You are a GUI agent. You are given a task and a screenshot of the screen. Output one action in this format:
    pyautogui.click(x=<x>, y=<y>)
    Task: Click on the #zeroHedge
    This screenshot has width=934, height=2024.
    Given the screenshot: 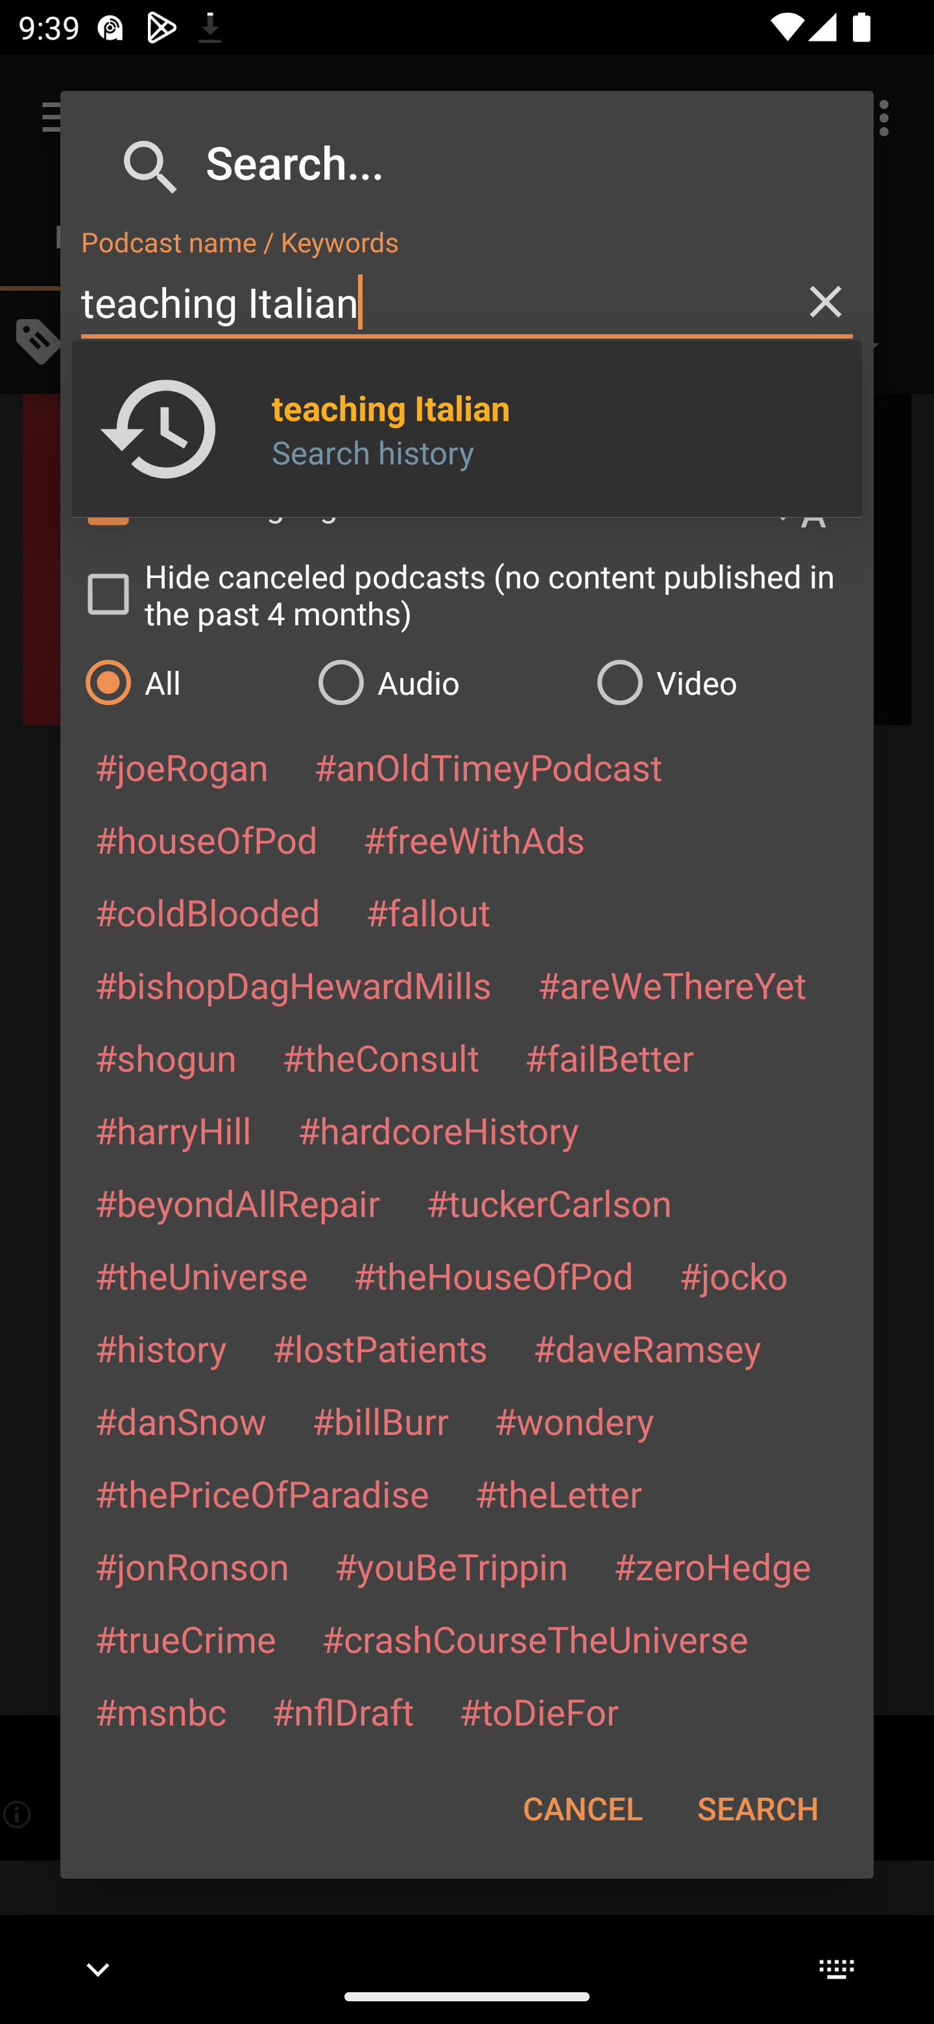 What is the action you would take?
    pyautogui.click(x=712, y=1566)
    